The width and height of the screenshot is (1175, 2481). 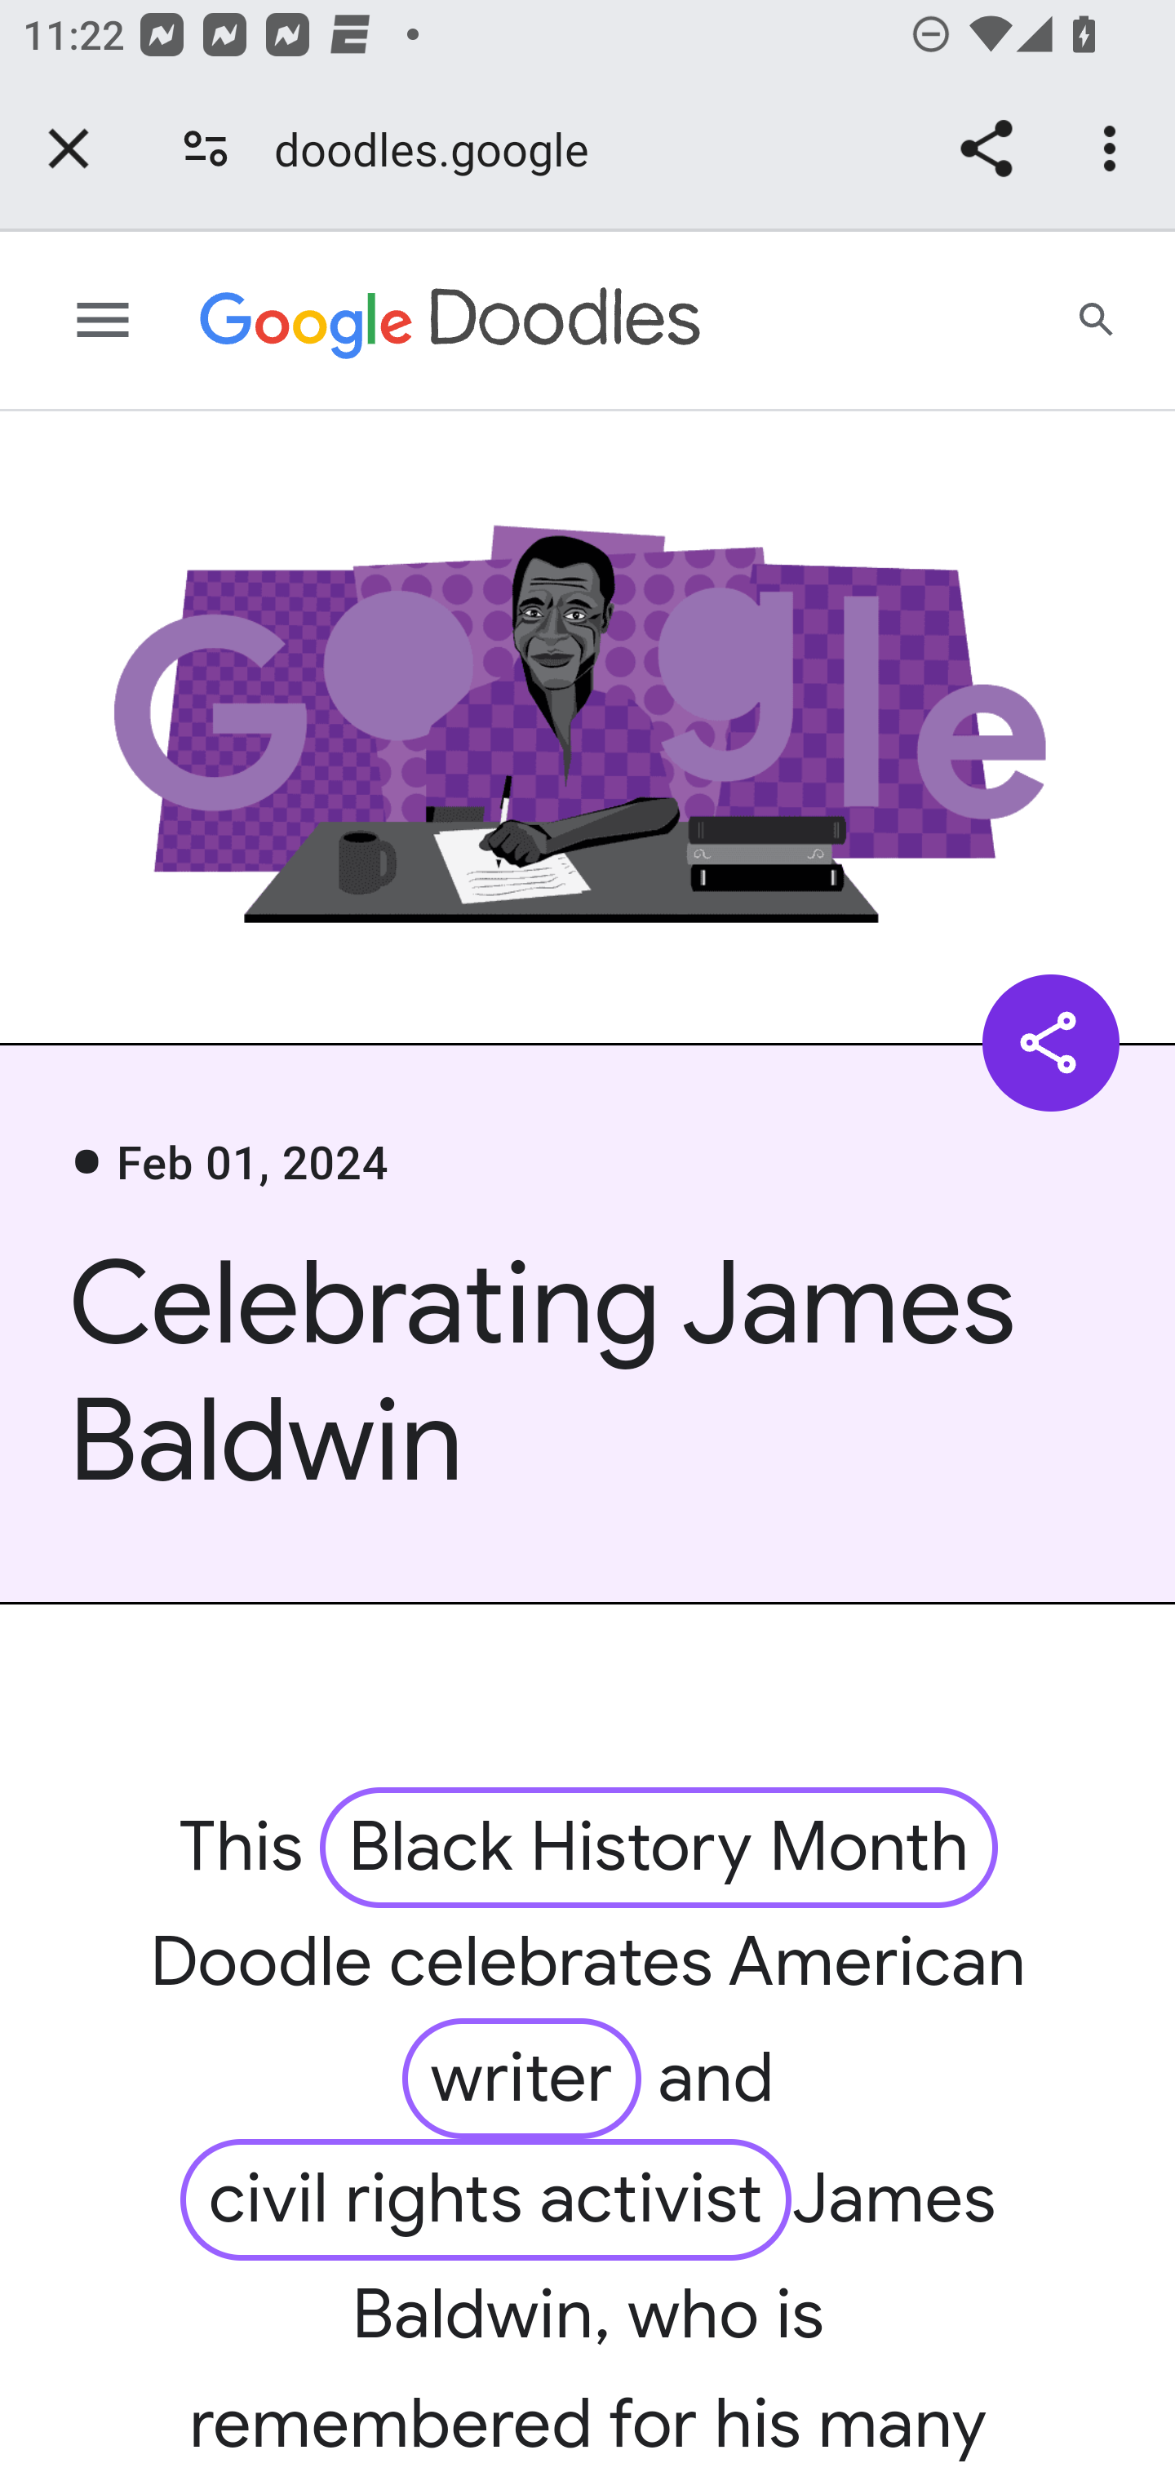 What do you see at coordinates (521, 2079) in the screenshot?
I see `writer` at bounding box center [521, 2079].